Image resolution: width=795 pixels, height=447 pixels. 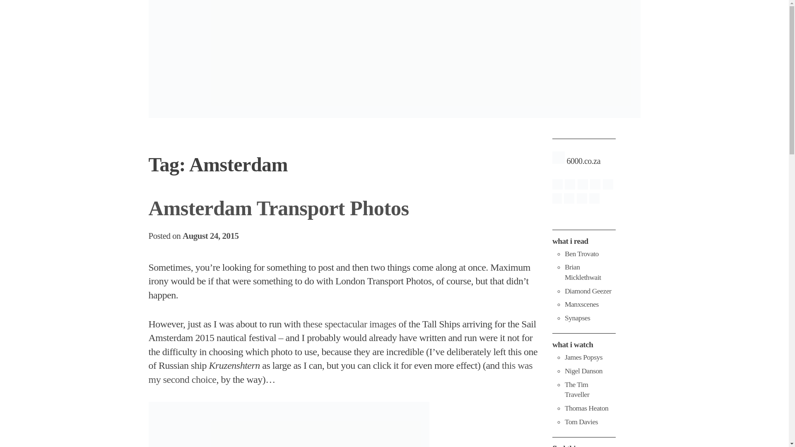 I want to click on Manxscenes, so click(x=581, y=304).